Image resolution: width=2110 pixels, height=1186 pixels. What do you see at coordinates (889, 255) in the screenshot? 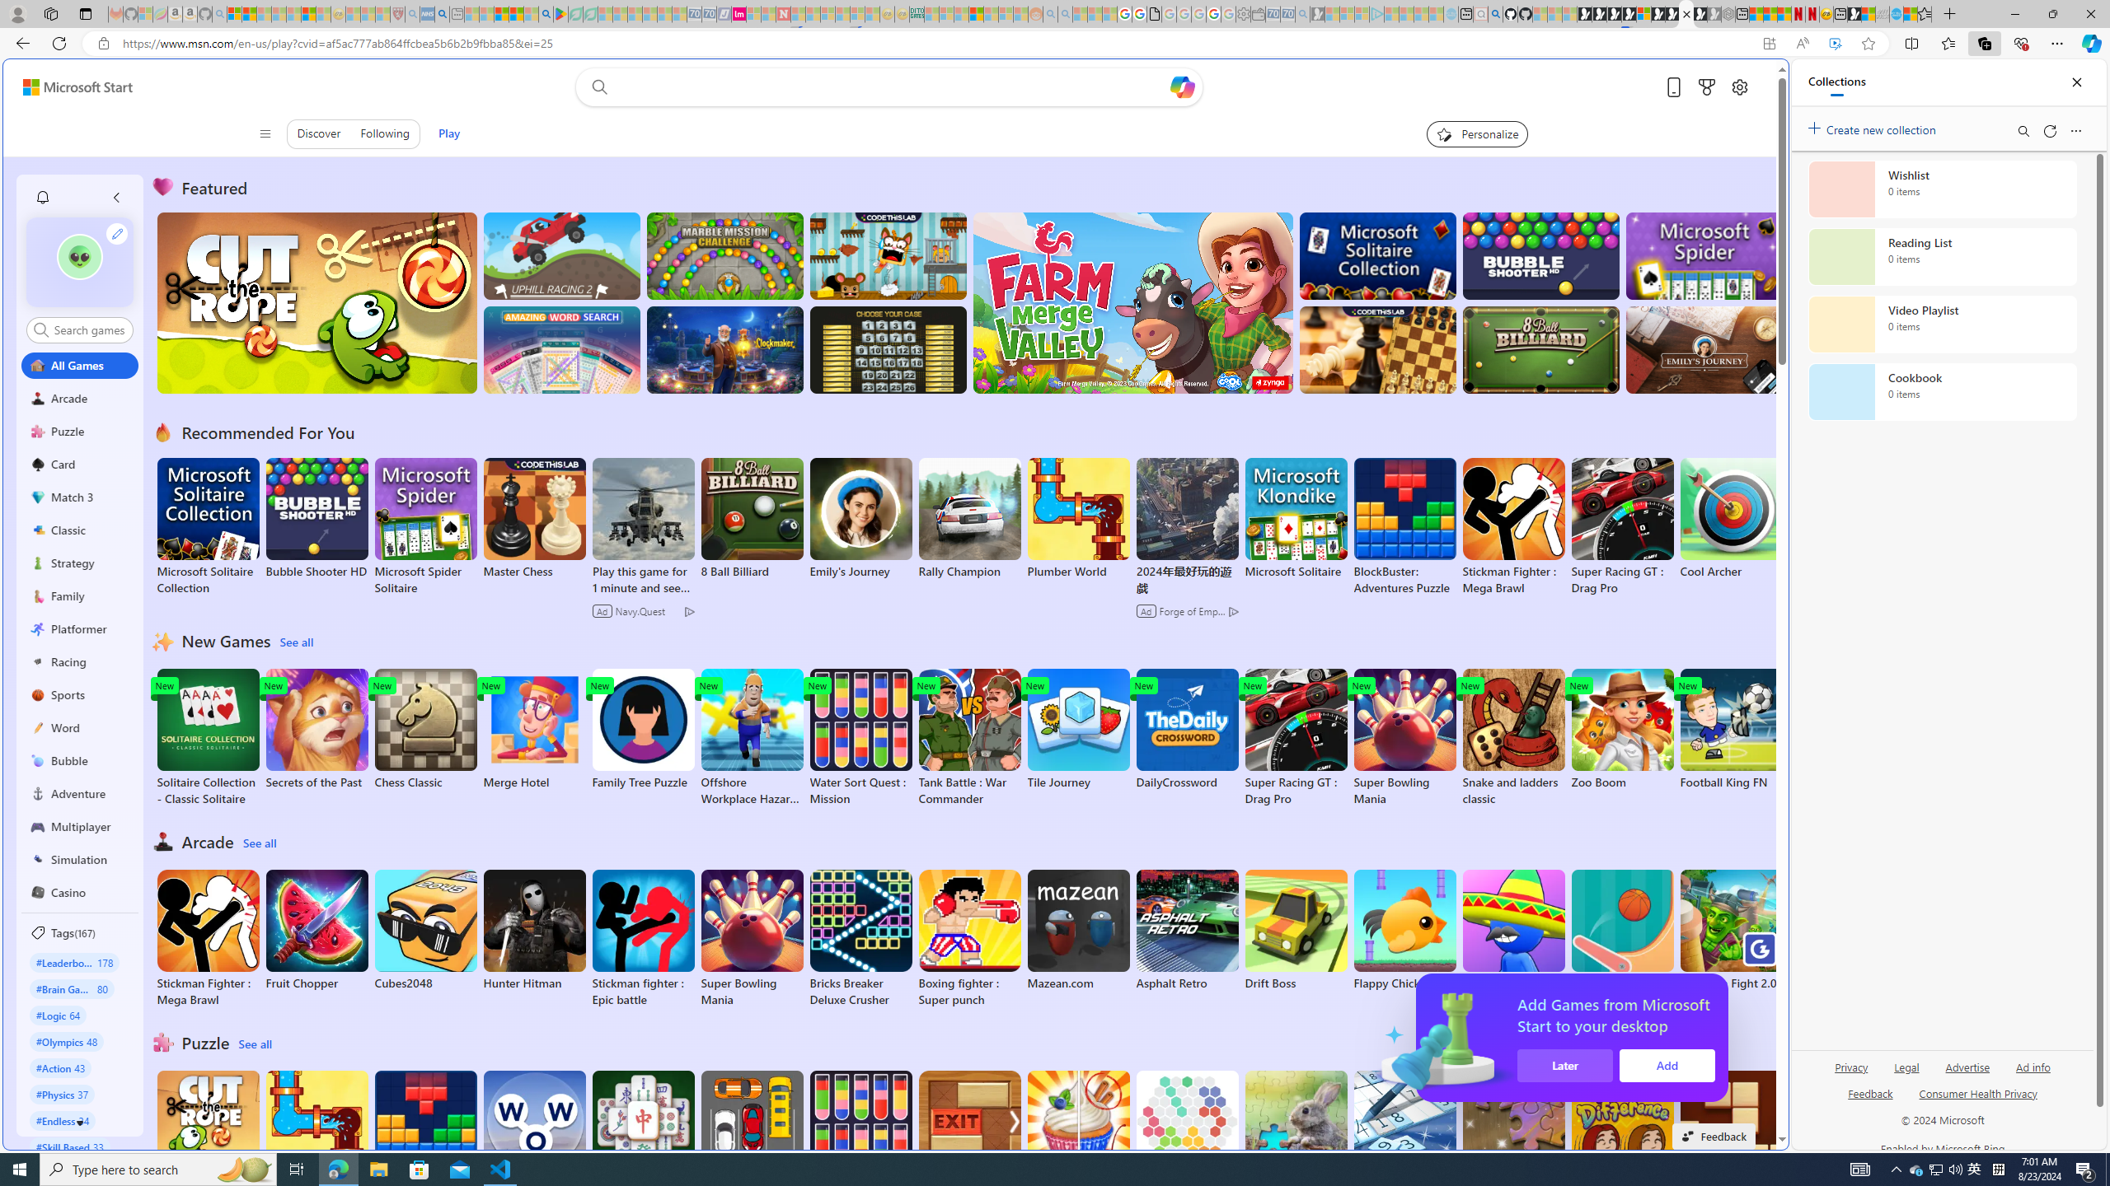
I see `Squicky` at bounding box center [889, 255].